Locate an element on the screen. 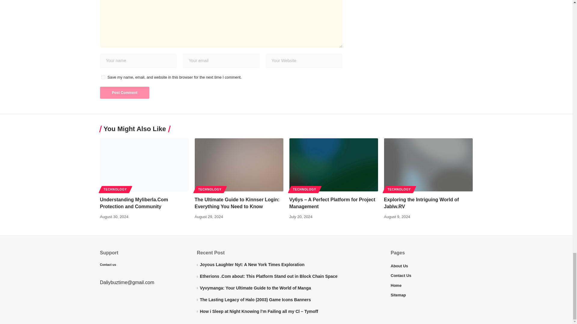 This screenshot has height=324, width=577. yes is located at coordinates (103, 77).